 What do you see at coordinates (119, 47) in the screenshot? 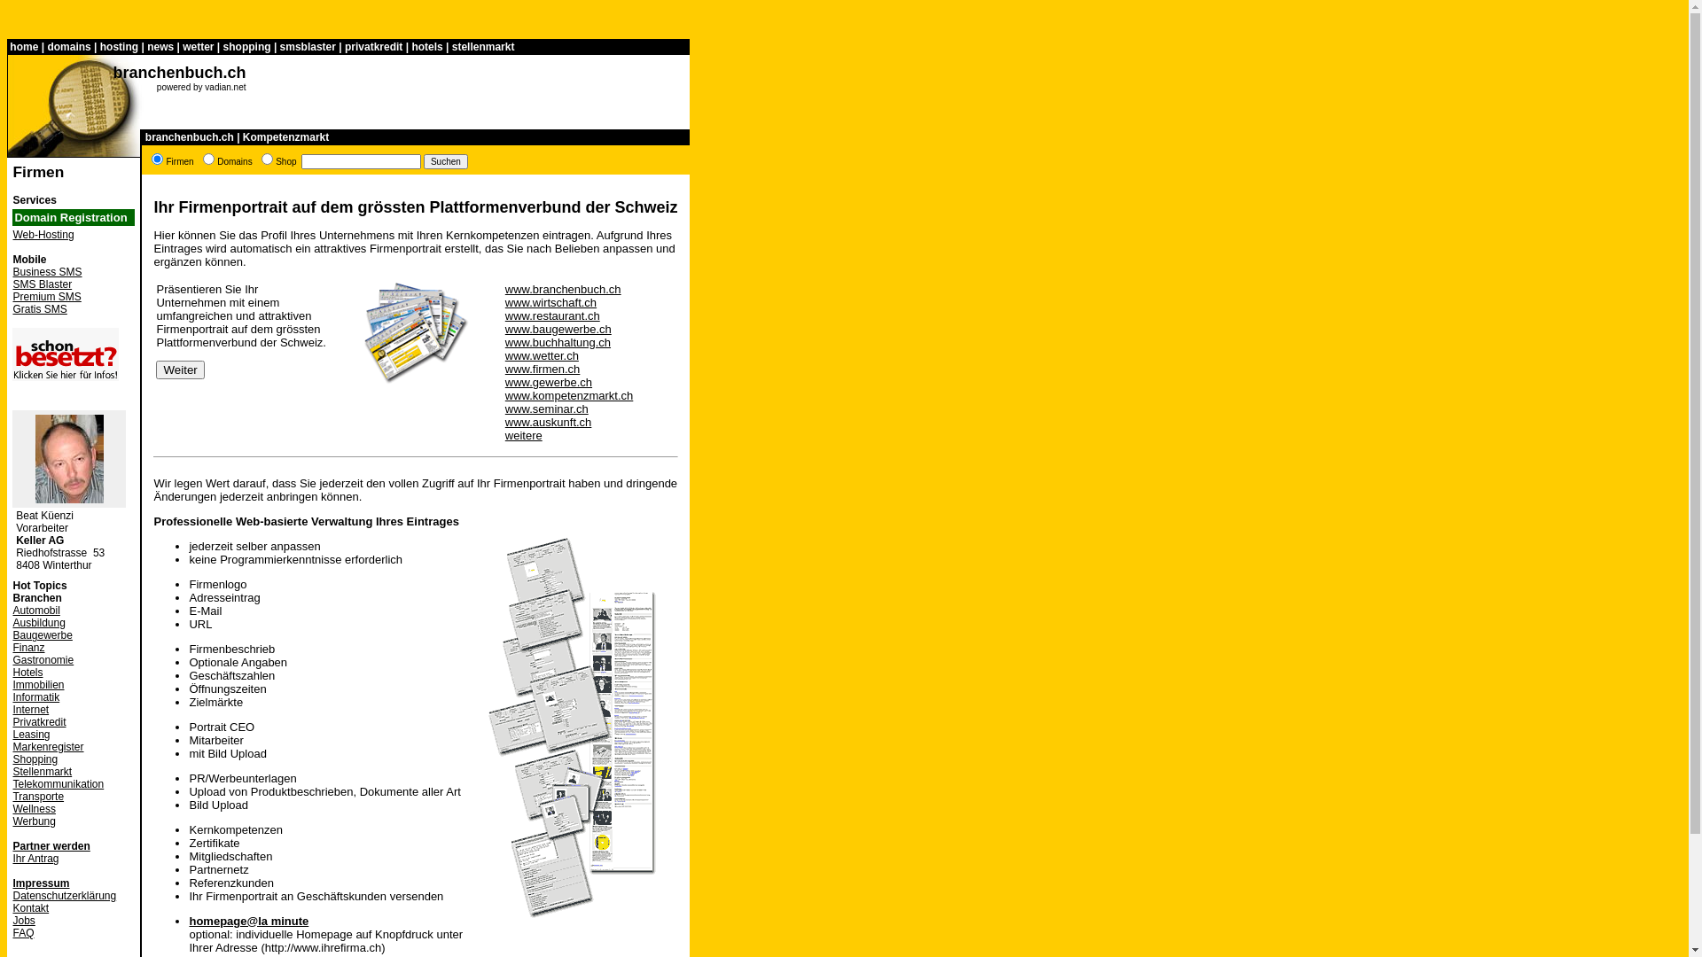
I see `hosting` at bounding box center [119, 47].